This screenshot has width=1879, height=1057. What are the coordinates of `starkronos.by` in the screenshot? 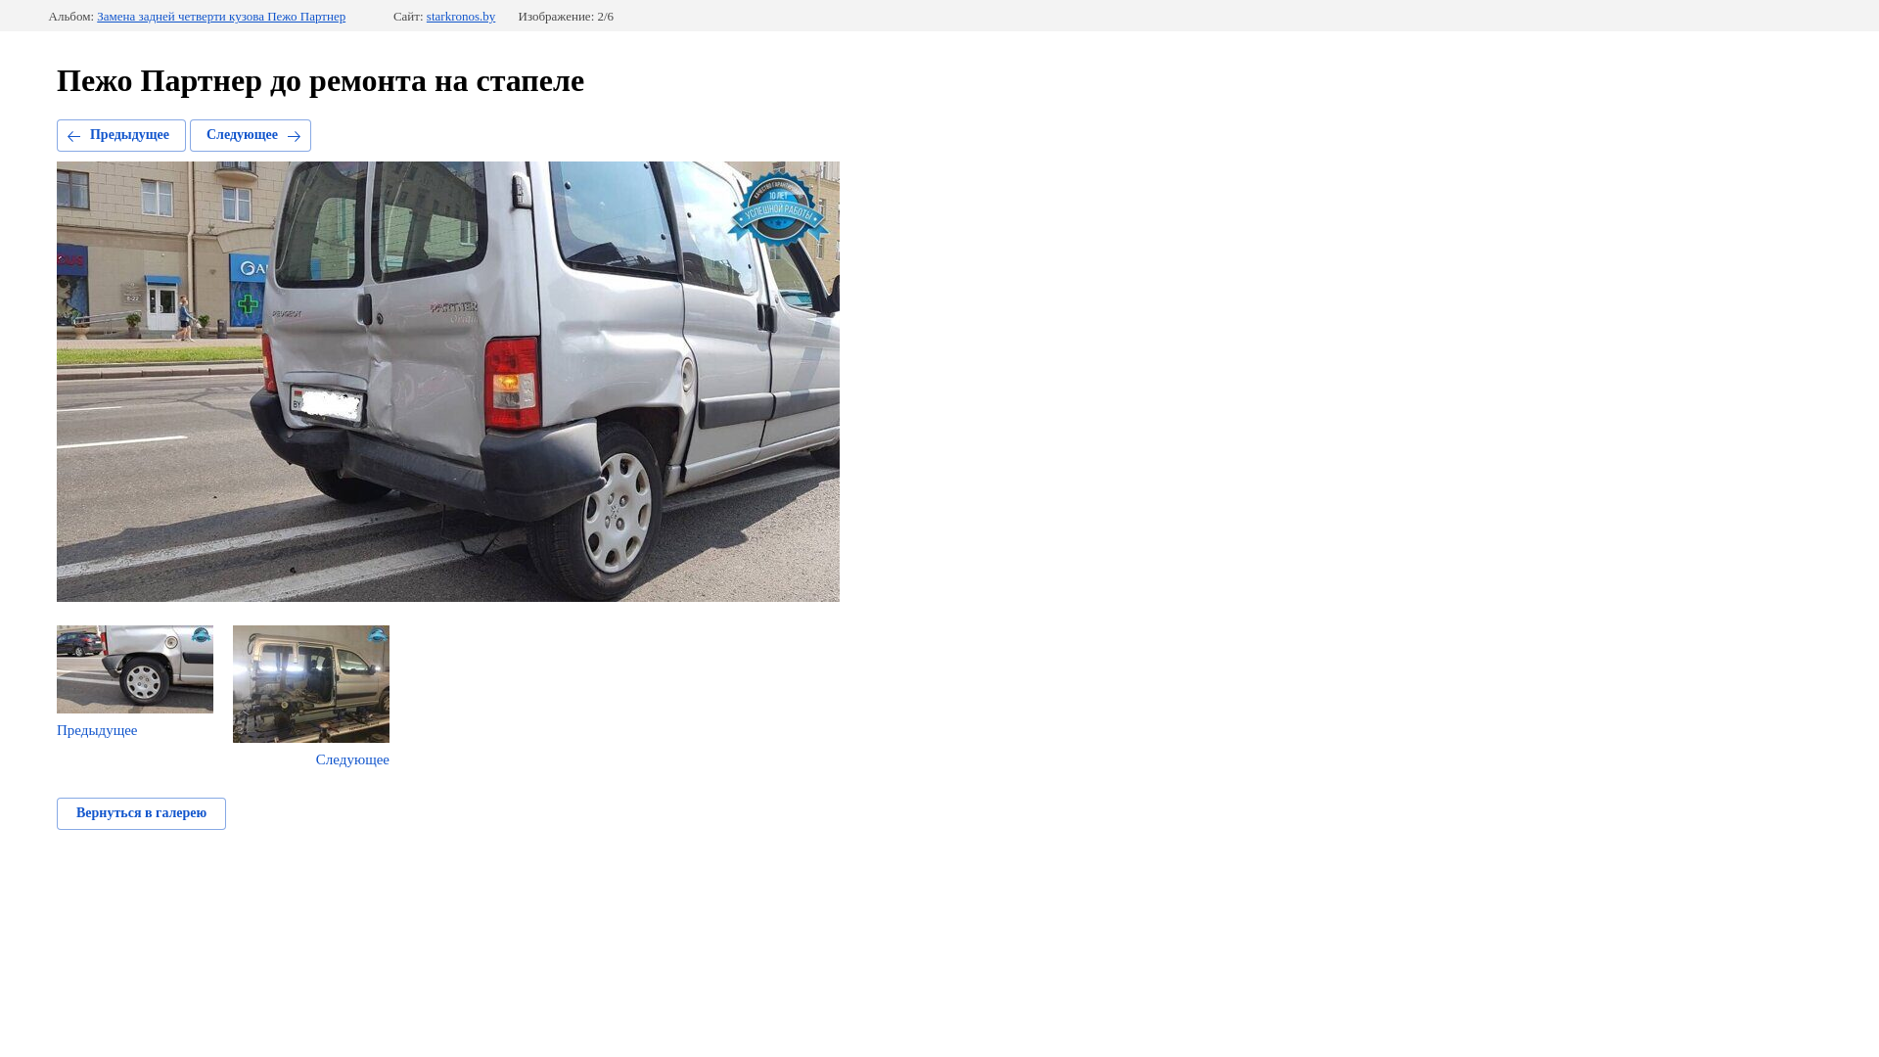 It's located at (461, 17).